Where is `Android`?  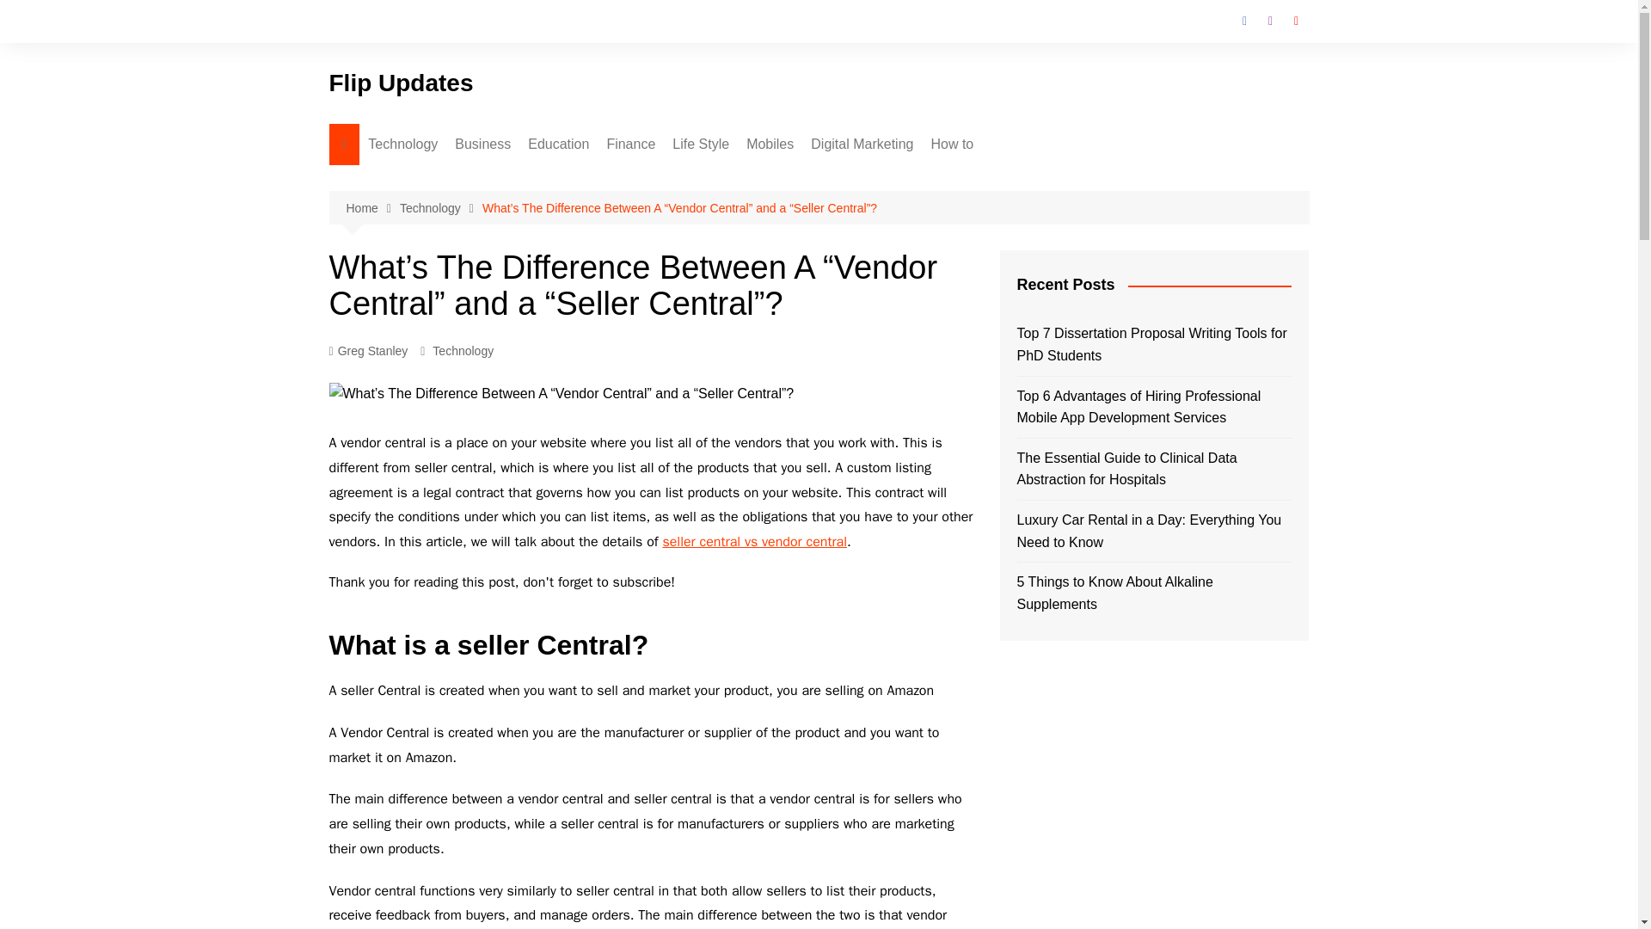
Android is located at coordinates (832, 179).